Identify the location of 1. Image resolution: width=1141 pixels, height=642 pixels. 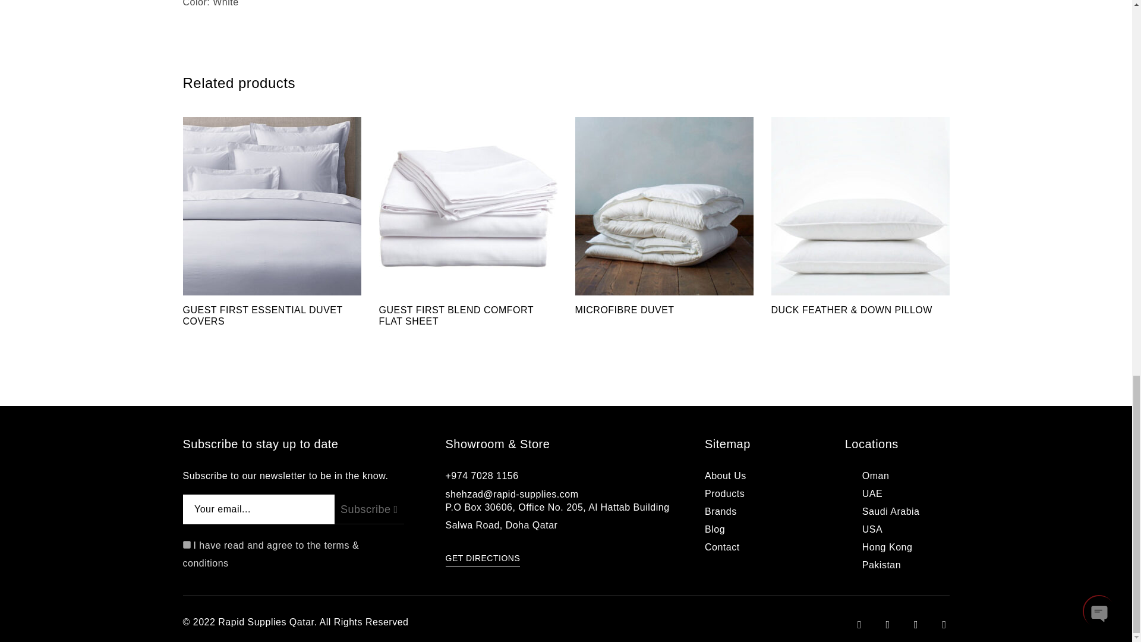
(187, 545).